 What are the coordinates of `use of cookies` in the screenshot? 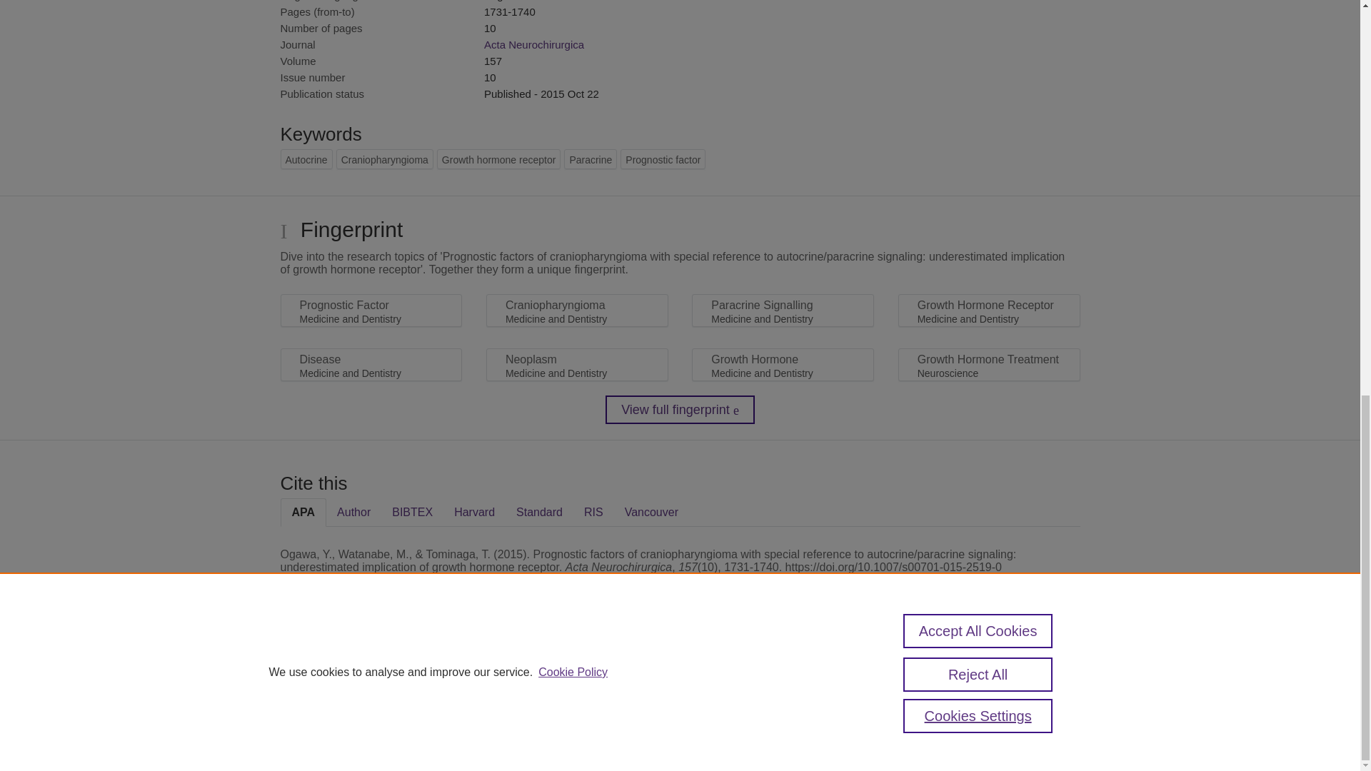 It's located at (750, 715).